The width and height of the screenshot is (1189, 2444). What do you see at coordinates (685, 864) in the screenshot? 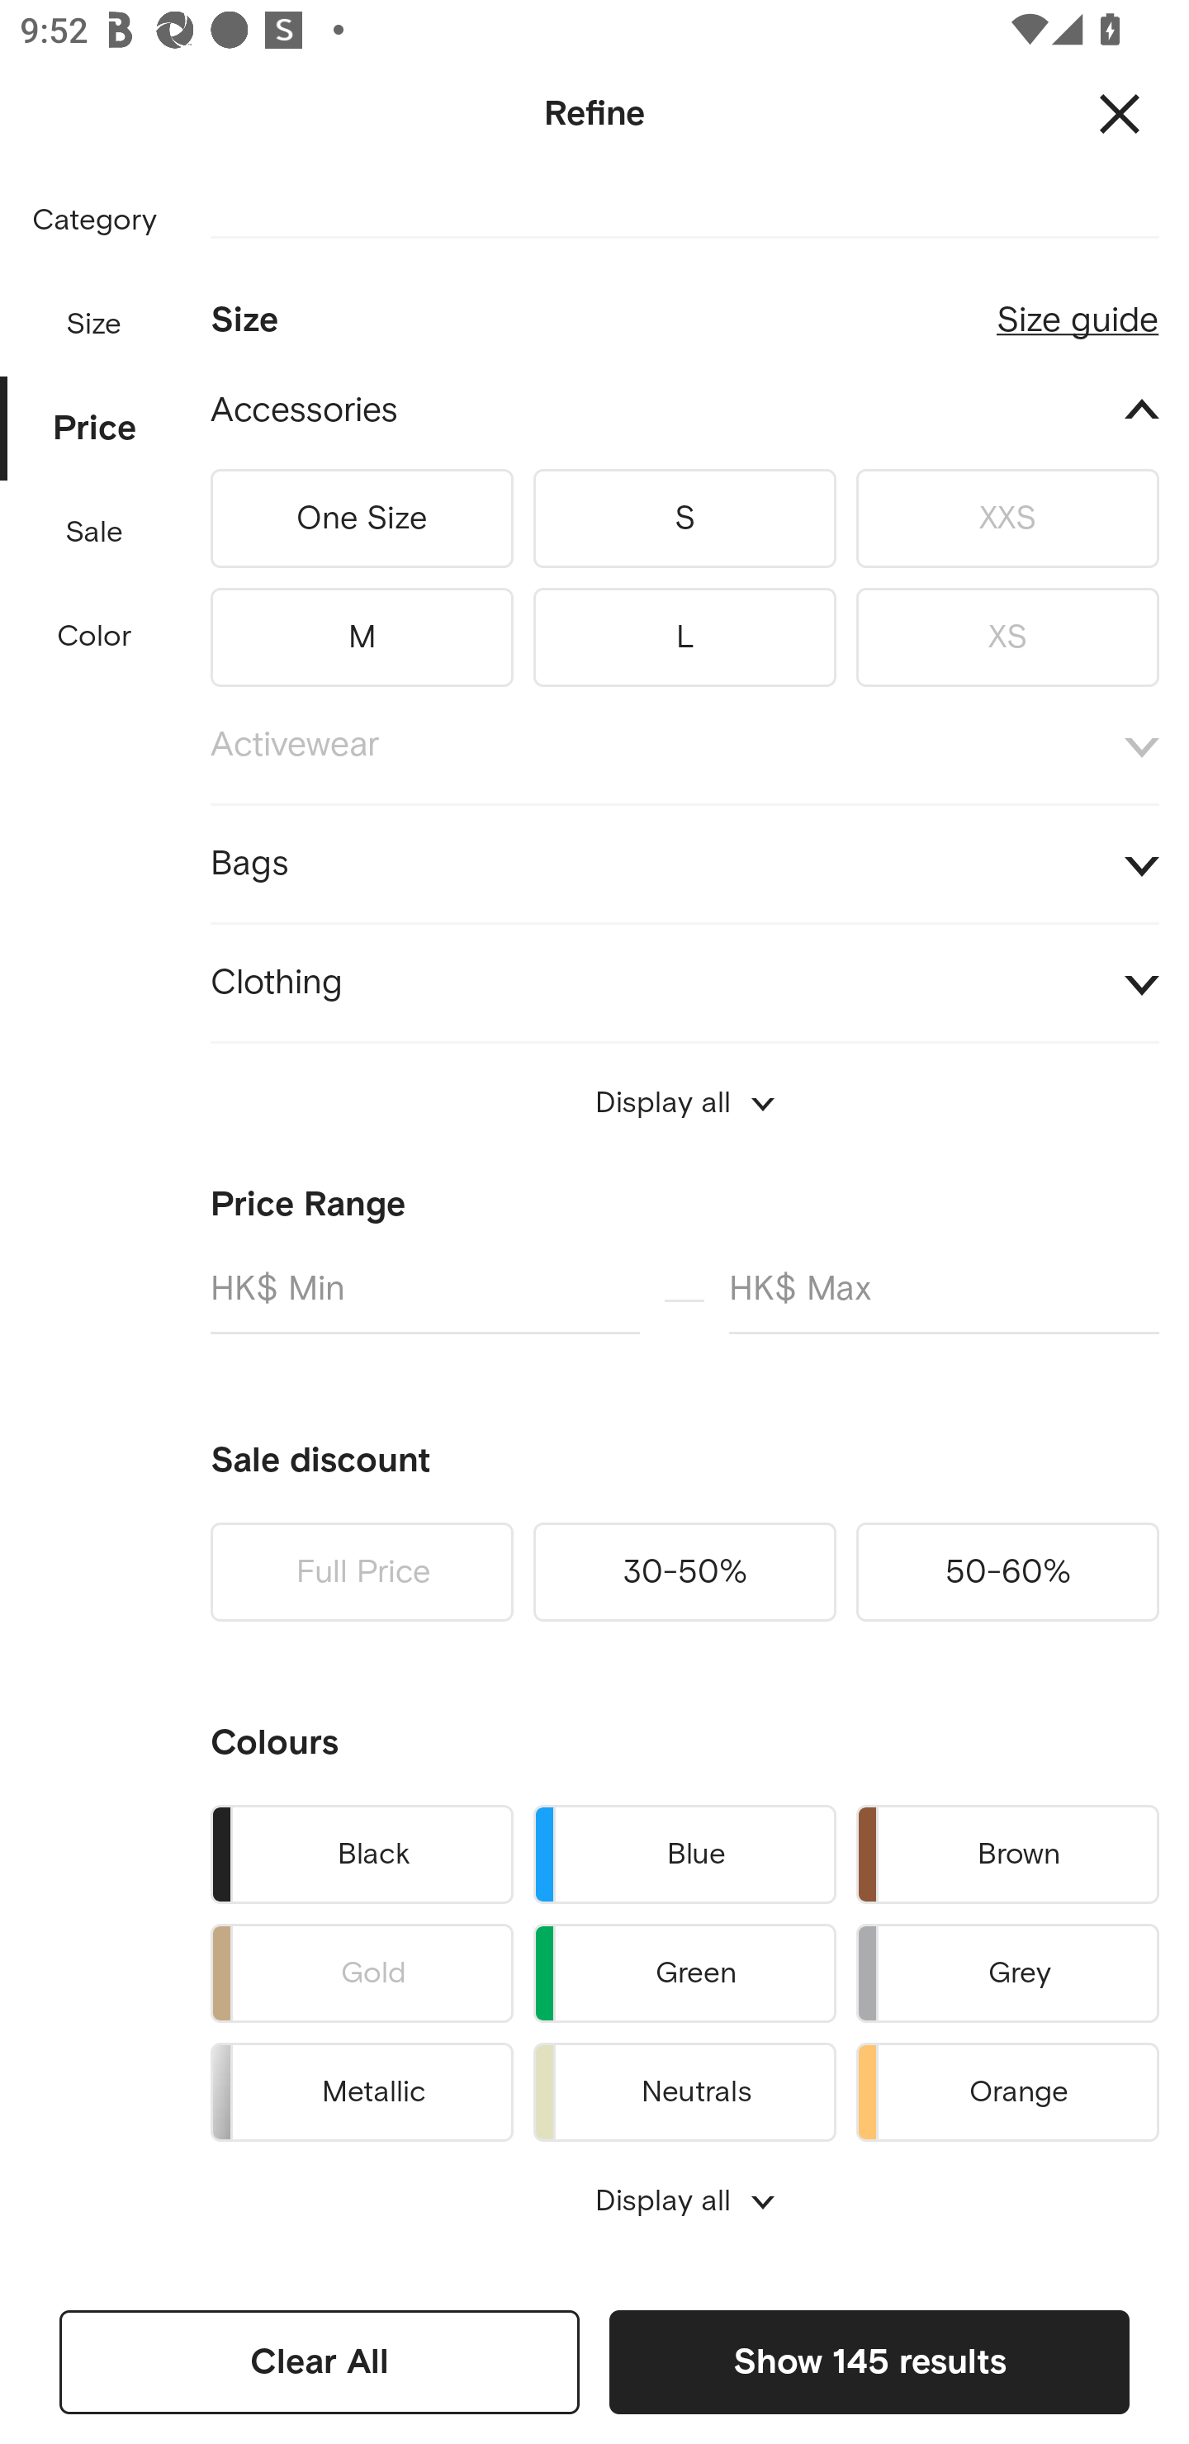
I see `Bags` at bounding box center [685, 864].